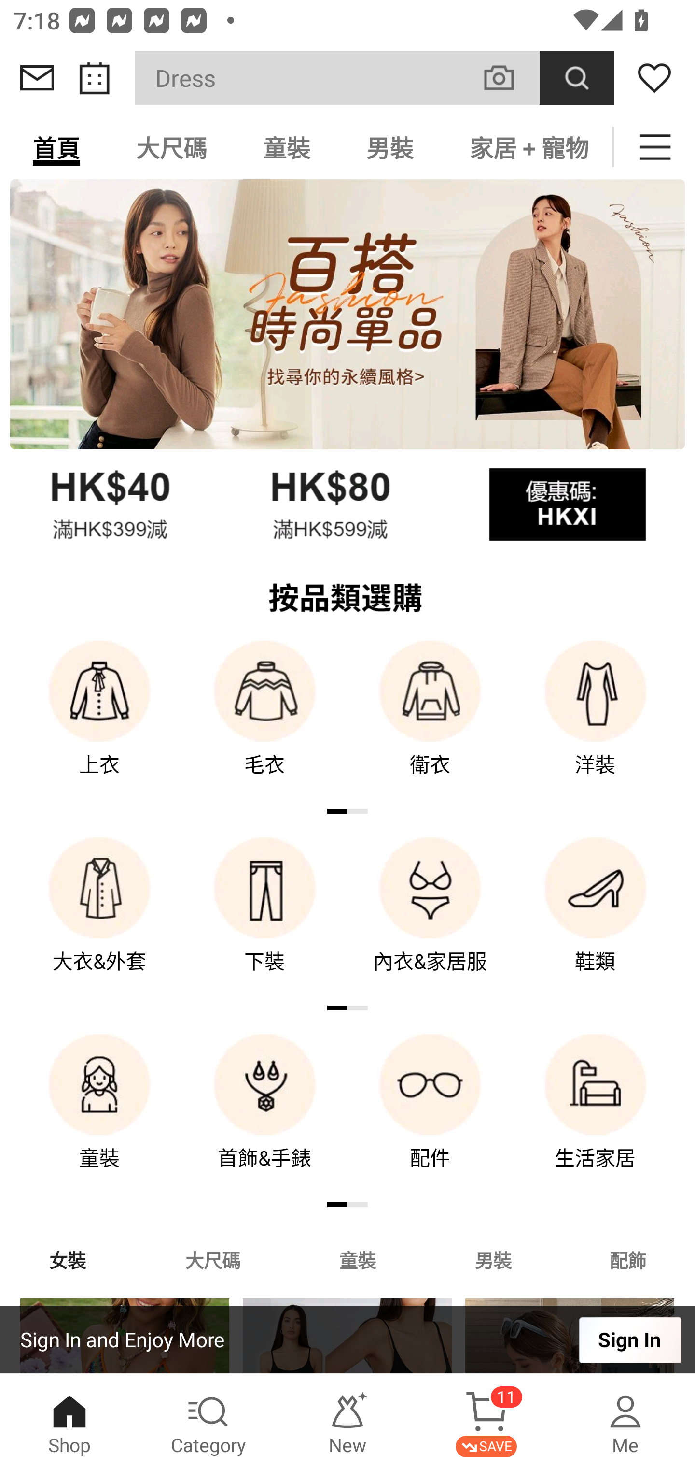  Describe the element at coordinates (347, 1339) in the screenshot. I see `Sign In and Enjoy More Sign In` at that location.